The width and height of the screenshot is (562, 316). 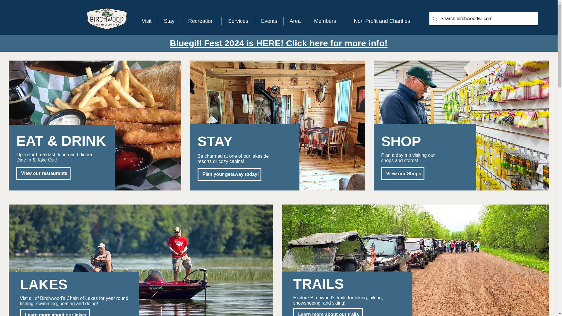 What do you see at coordinates (169, 21) in the screenshot?
I see `Stay` at bounding box center [169, 21].